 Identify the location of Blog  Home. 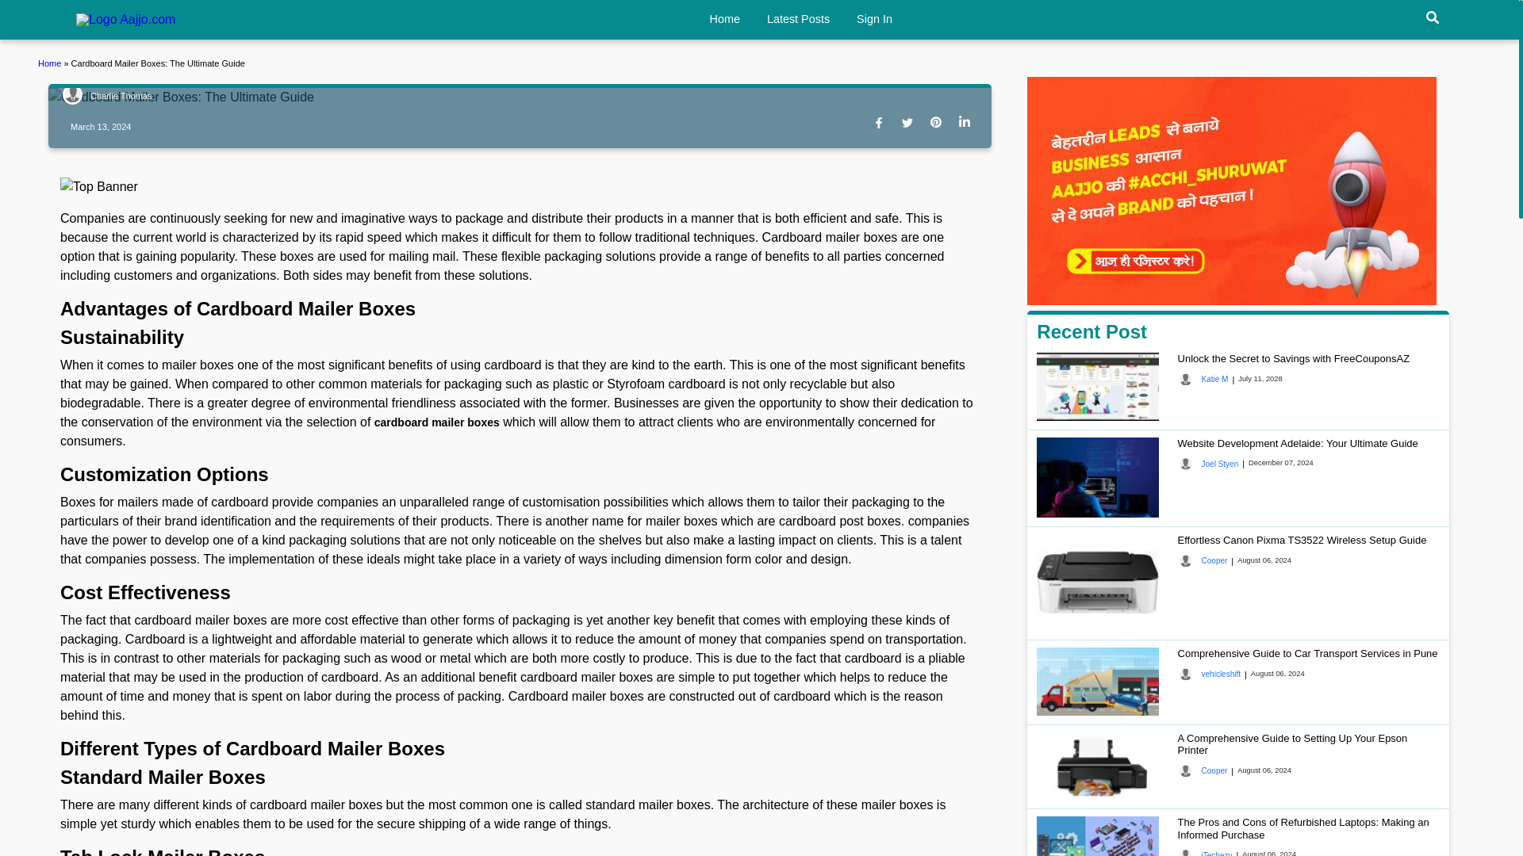
(51, 63).